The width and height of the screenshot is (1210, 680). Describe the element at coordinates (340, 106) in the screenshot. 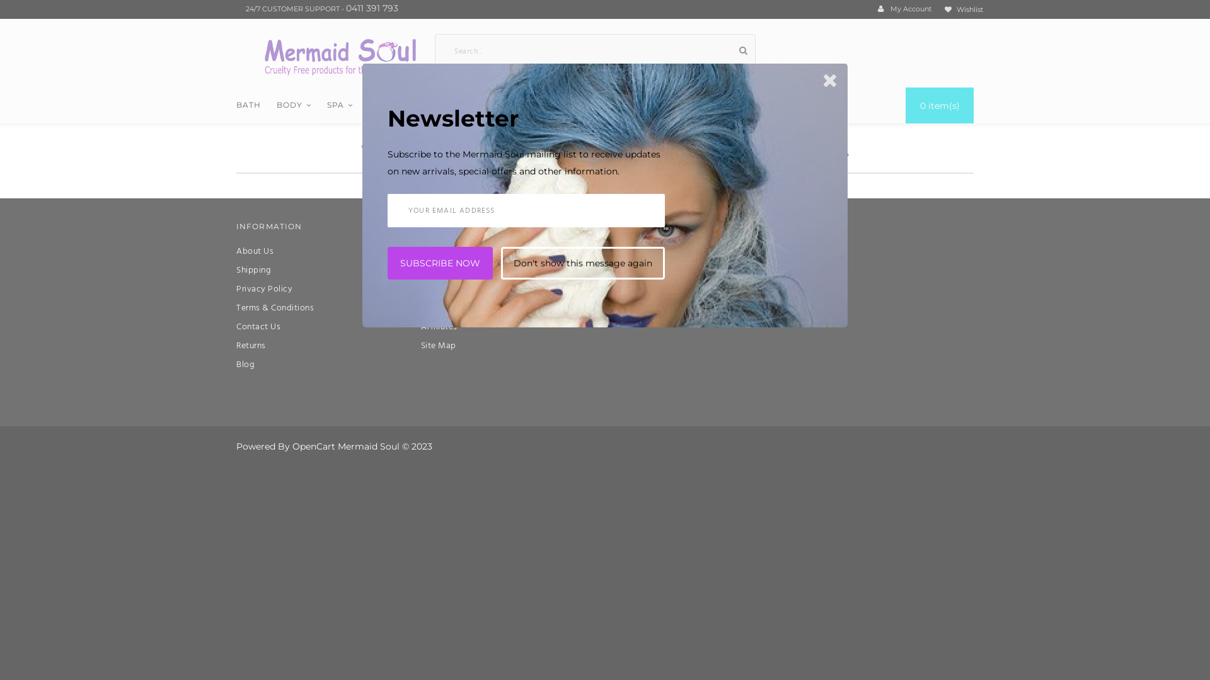

I see `SPA` at that location.